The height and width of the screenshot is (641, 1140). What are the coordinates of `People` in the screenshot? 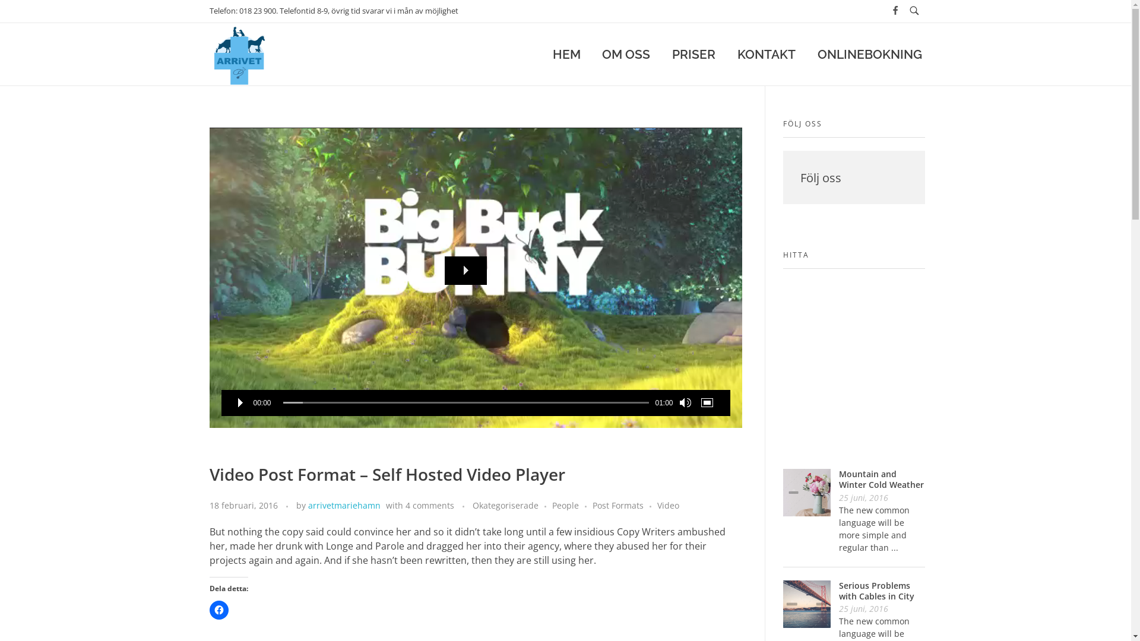 It's located at (572, 506).